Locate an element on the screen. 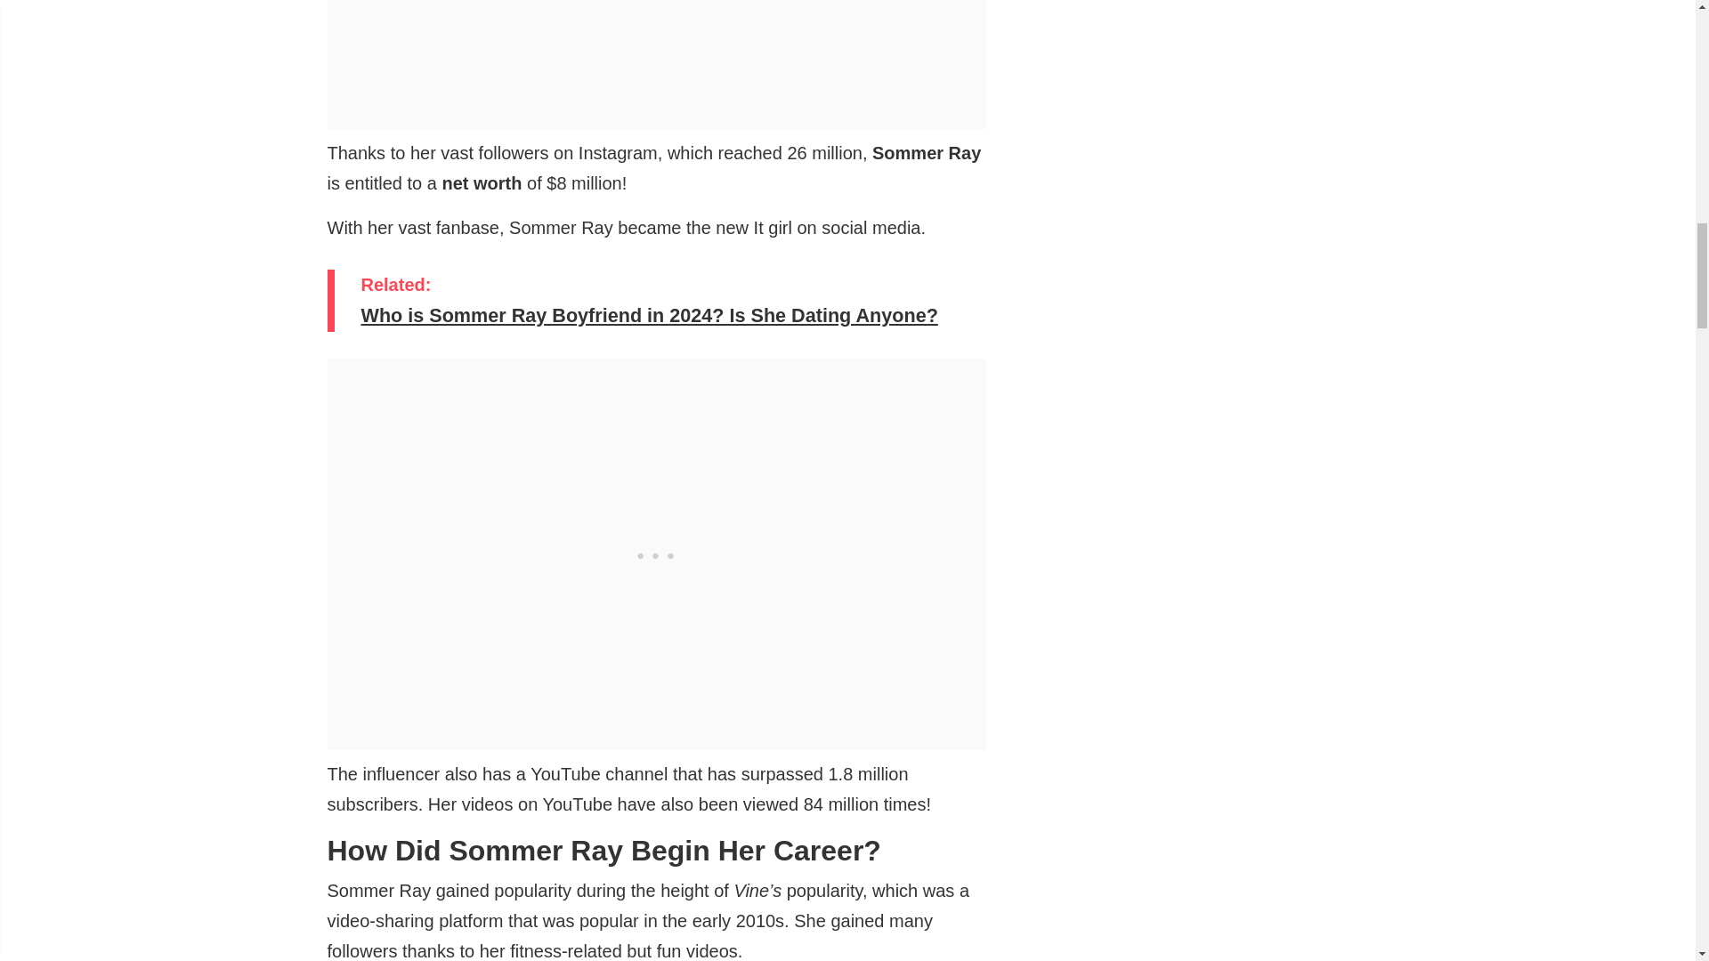 The width and height of the screenshot is (1709, 961). Who is Sommer Ray Boyfriend in 2024? Is She Dating Anyone? is located at coordinates (660, 315).